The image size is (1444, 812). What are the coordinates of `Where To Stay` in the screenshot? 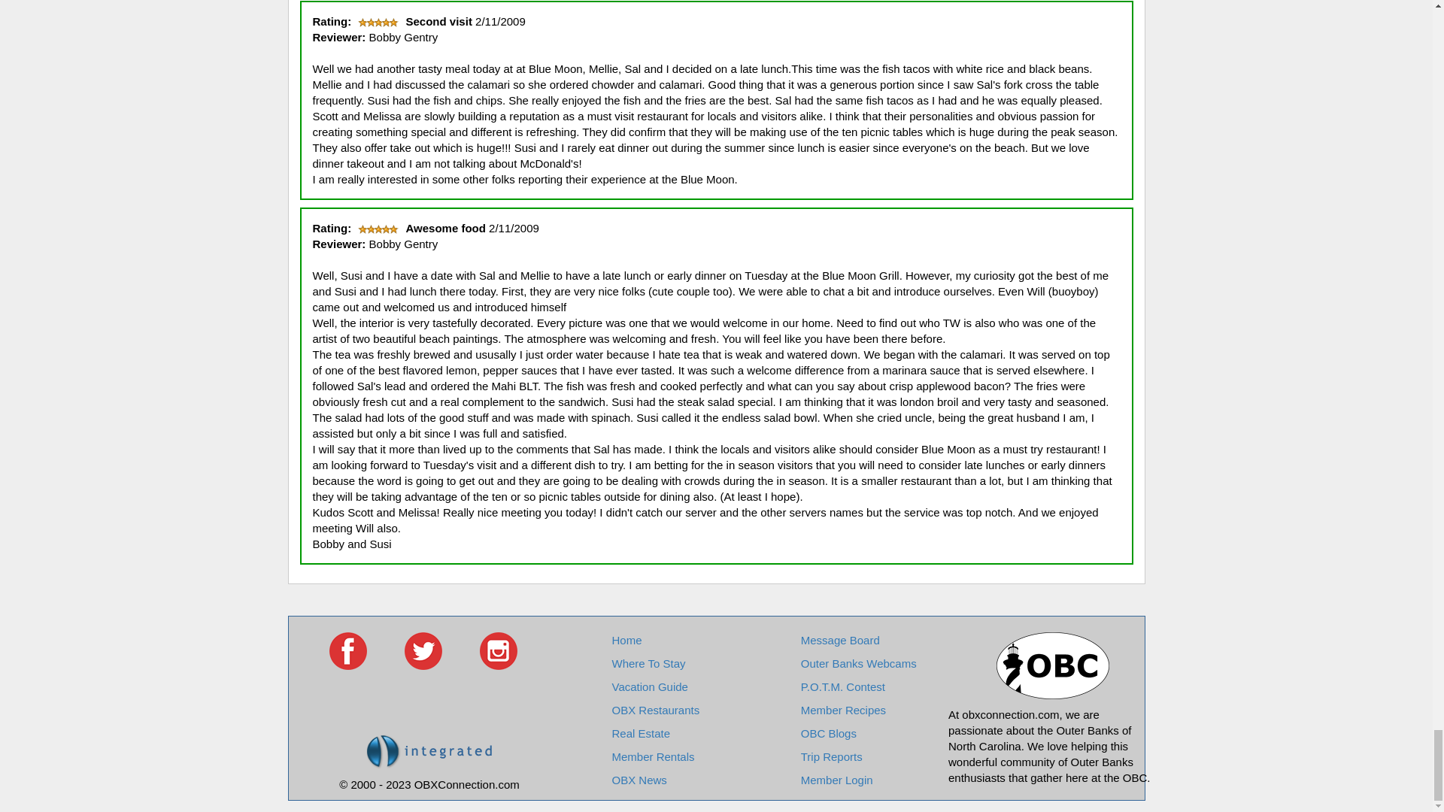 It's located at (648, 663).